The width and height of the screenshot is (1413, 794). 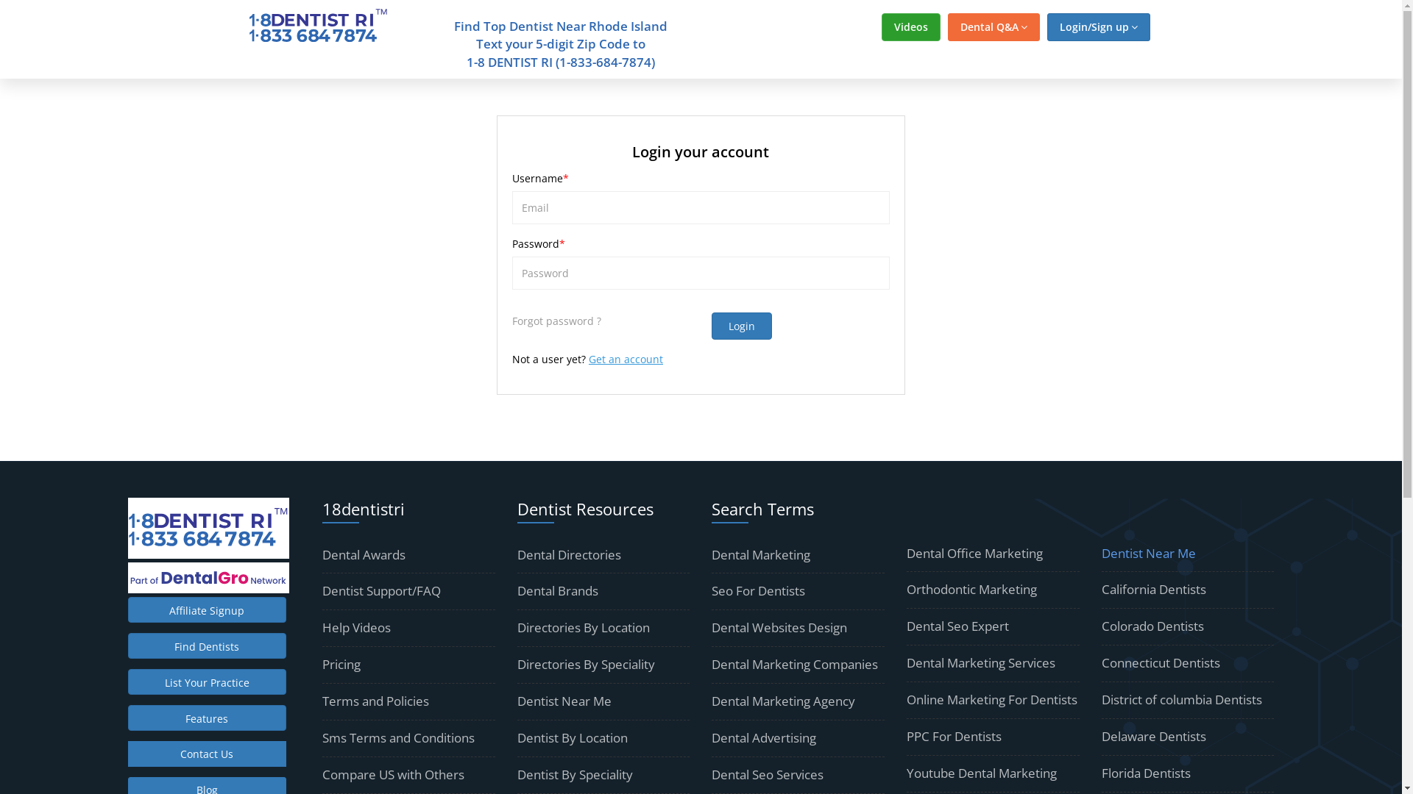 What do you see at coordinates (1154, 737) in the screenshot?
I see `Delaware Dentists` at bounding box center [1154, 737].